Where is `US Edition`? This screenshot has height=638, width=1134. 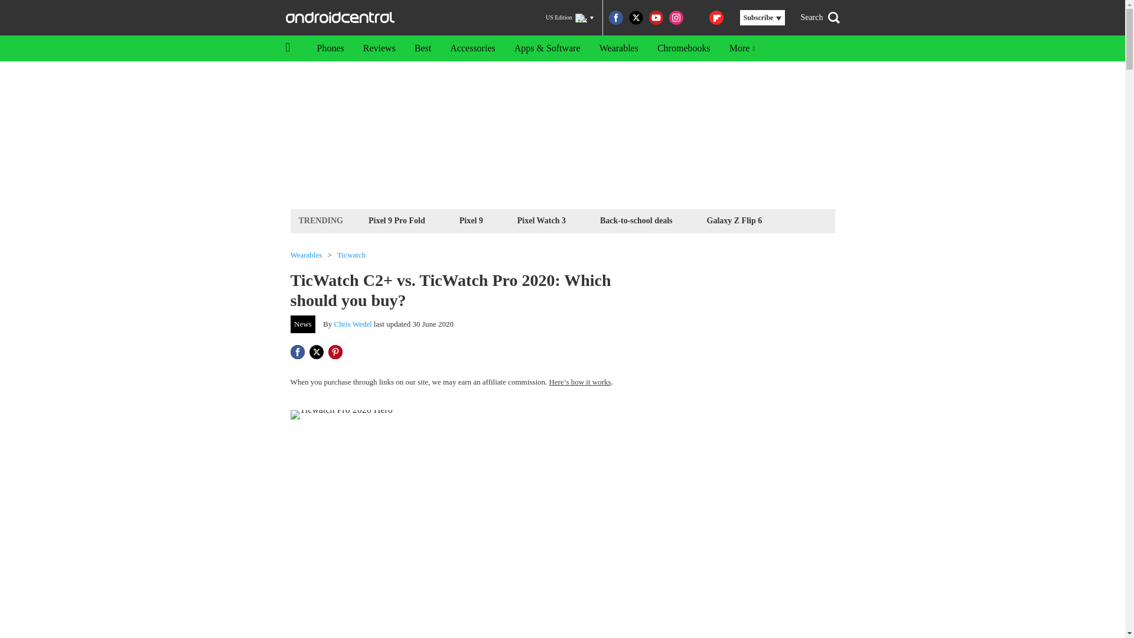 US Edition is located at coordinates (569, 18).